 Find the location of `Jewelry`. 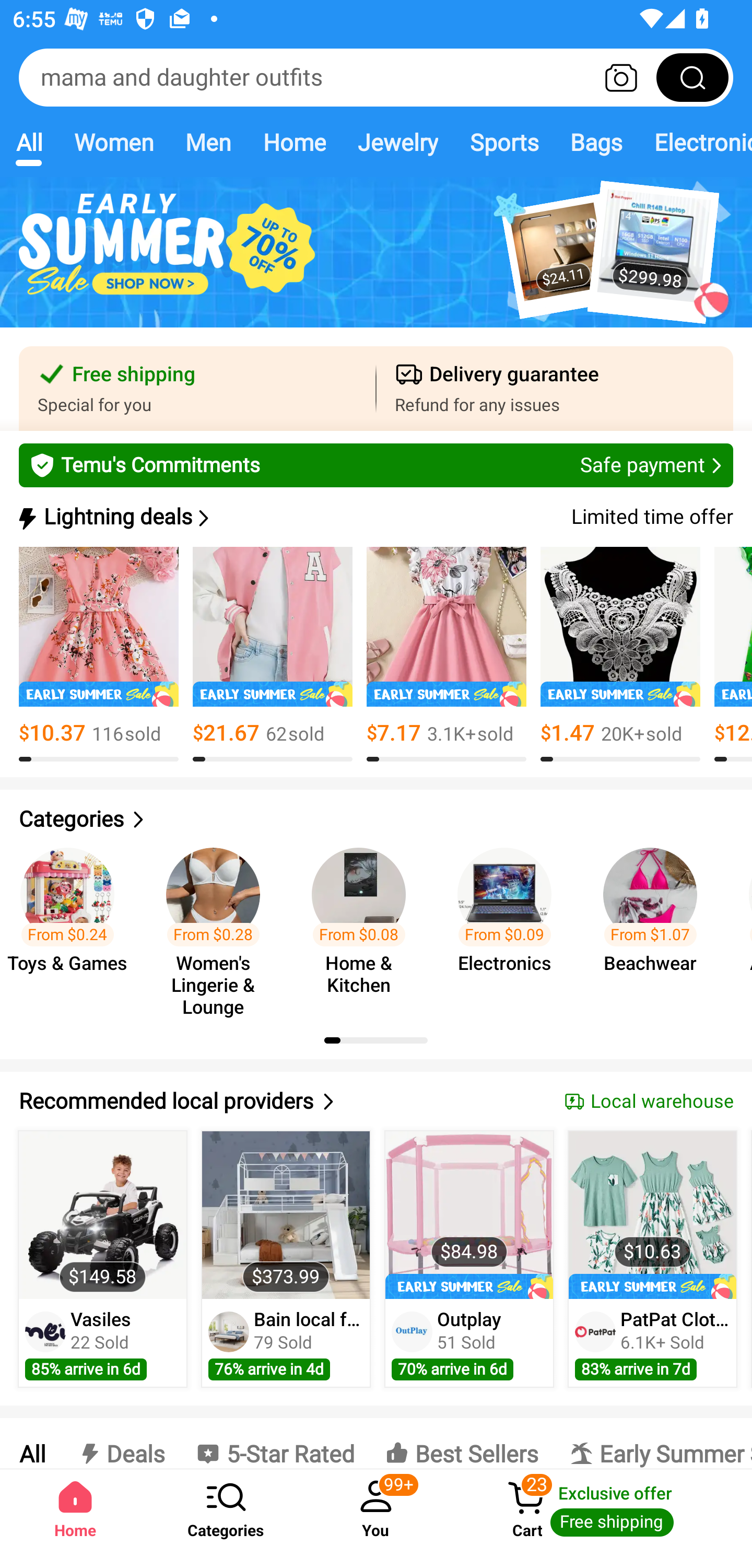

Jewelry is located at coordinates (397, 142).